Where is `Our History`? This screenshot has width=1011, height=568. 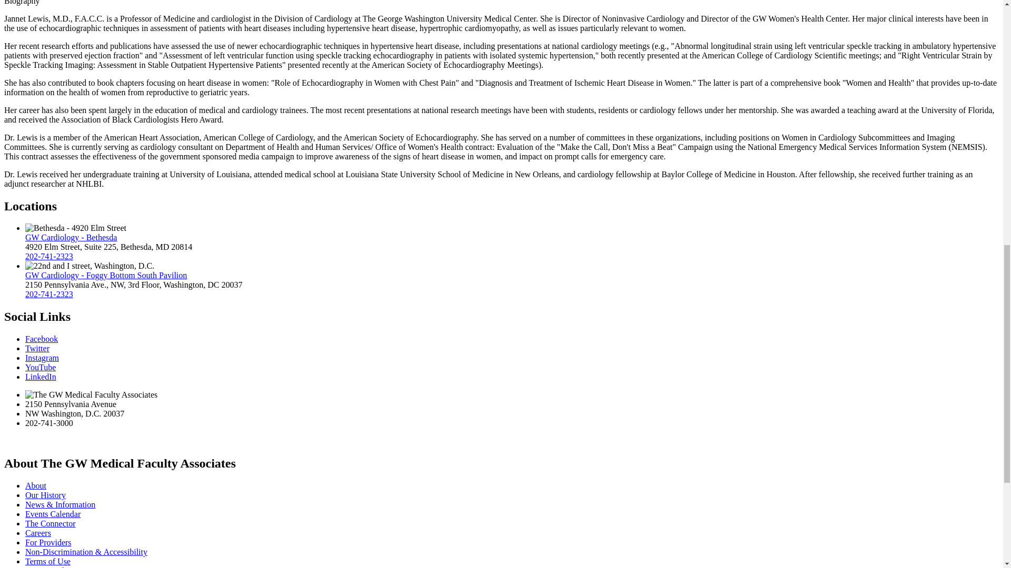 Our History is located at coordinates (45, 495).